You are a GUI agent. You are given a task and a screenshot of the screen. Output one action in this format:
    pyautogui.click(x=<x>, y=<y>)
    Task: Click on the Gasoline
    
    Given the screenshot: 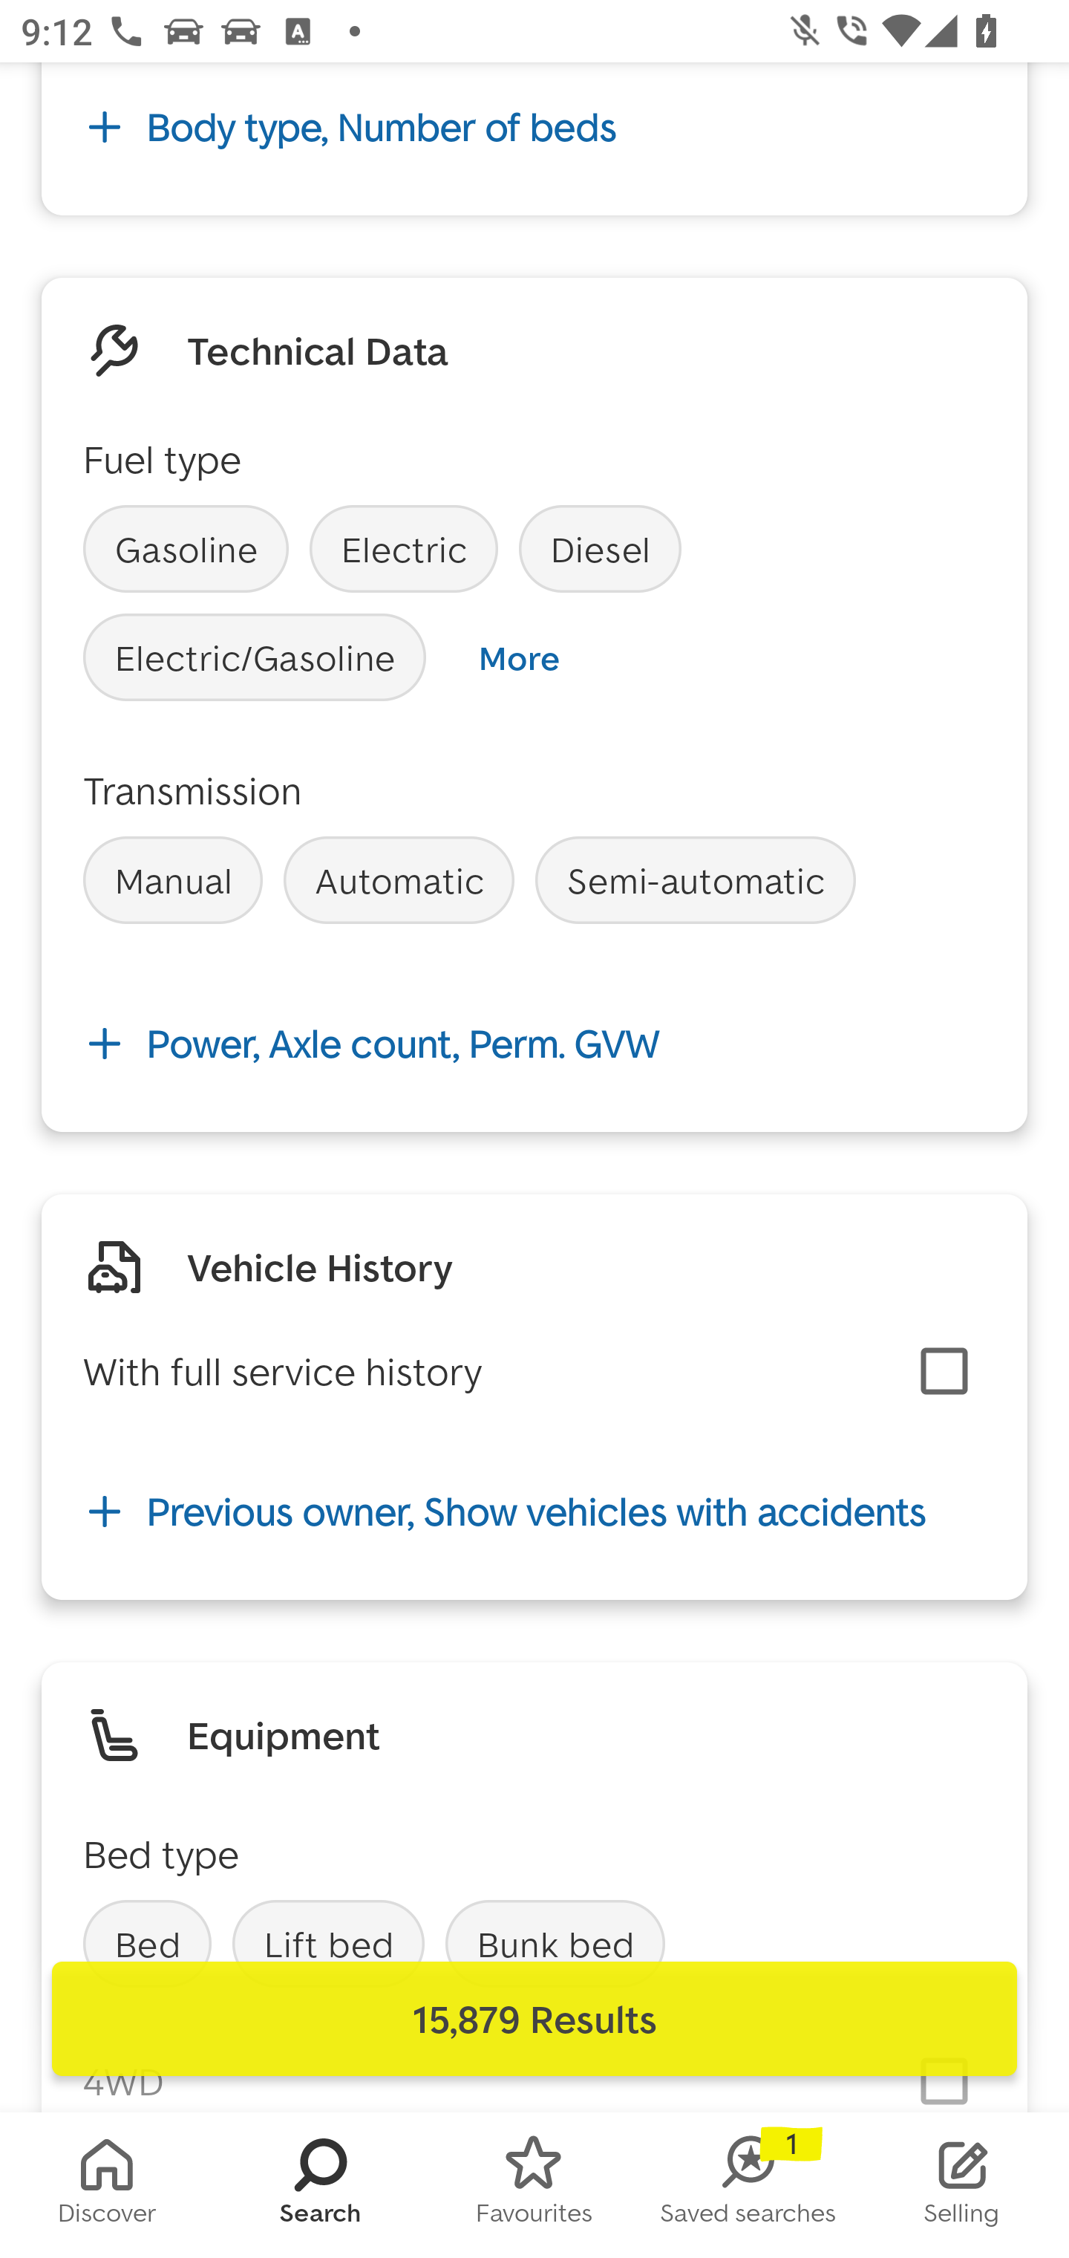 What is the action you would take?
    pyautogui.click(x=186, y=548)
    